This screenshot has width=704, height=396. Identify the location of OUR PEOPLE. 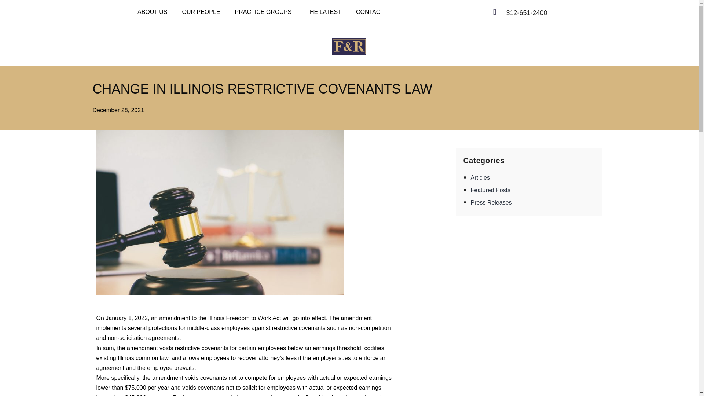
(201, 12).